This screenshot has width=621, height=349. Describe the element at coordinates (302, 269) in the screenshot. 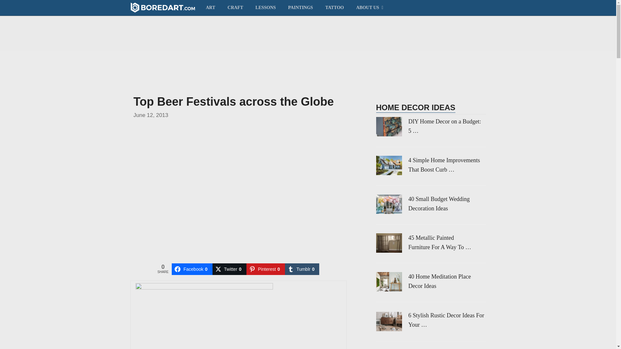

I see `Share on Tumblr` at that location.